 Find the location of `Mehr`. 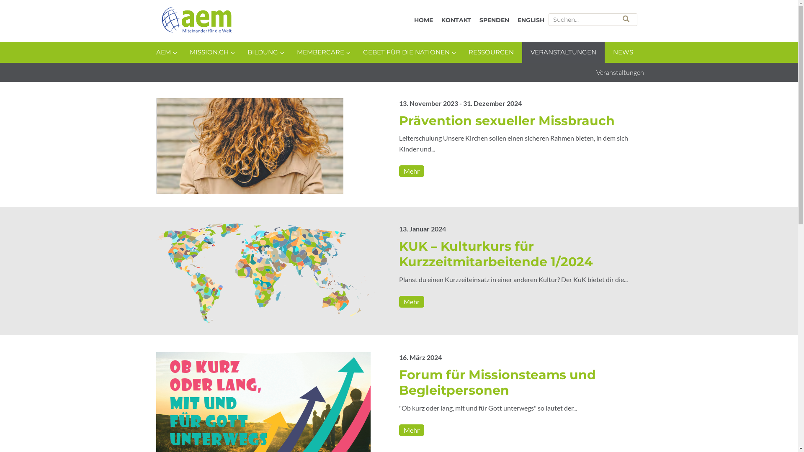

Mehr is located at coordinates (411, 171).